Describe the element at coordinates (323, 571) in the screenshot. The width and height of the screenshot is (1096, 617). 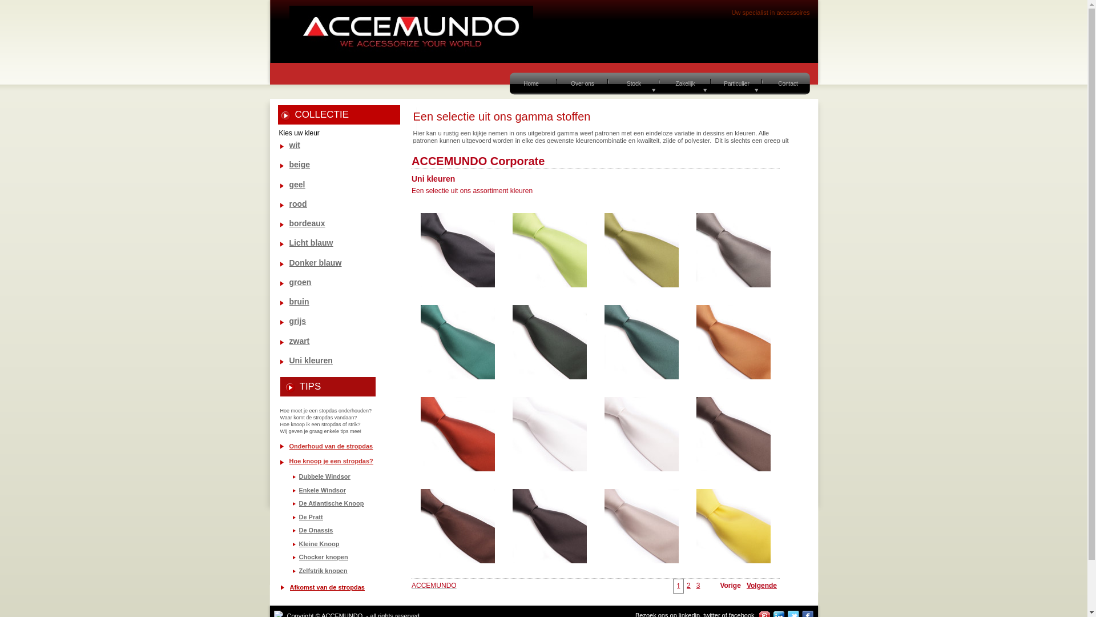
I see `Zelfstrik knopen` at that location.